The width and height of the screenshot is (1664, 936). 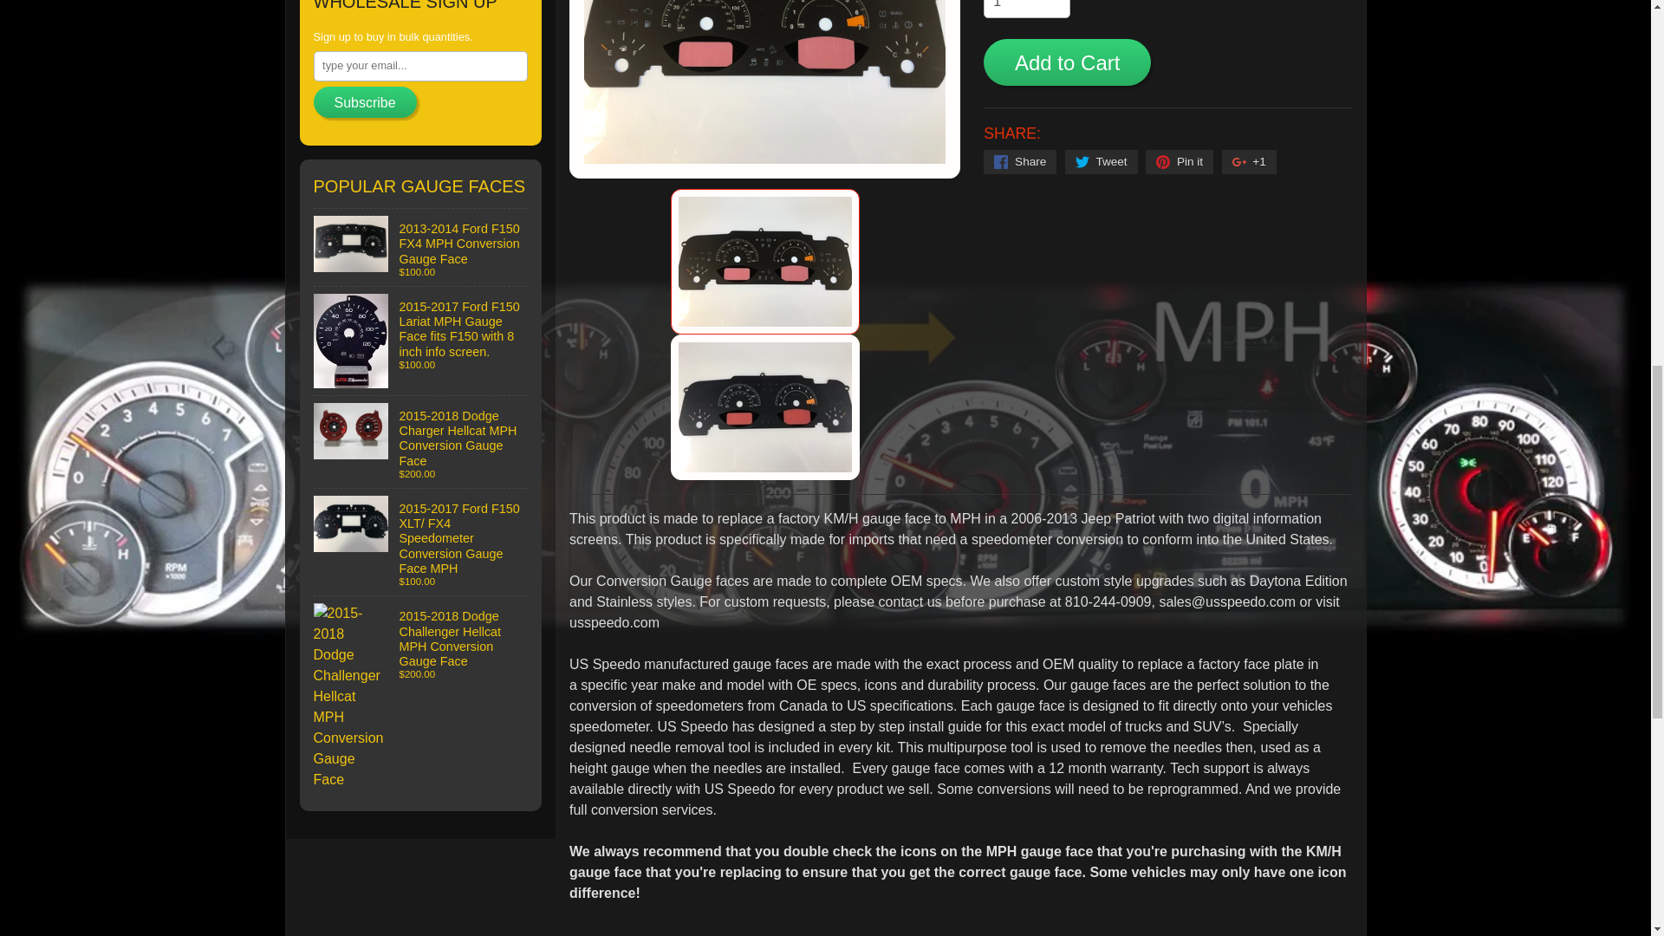 What do you see at coordinates (1179, 161) in the screenshot?
I see `Pin on Pinterest` at bounding box center [1179, 161].